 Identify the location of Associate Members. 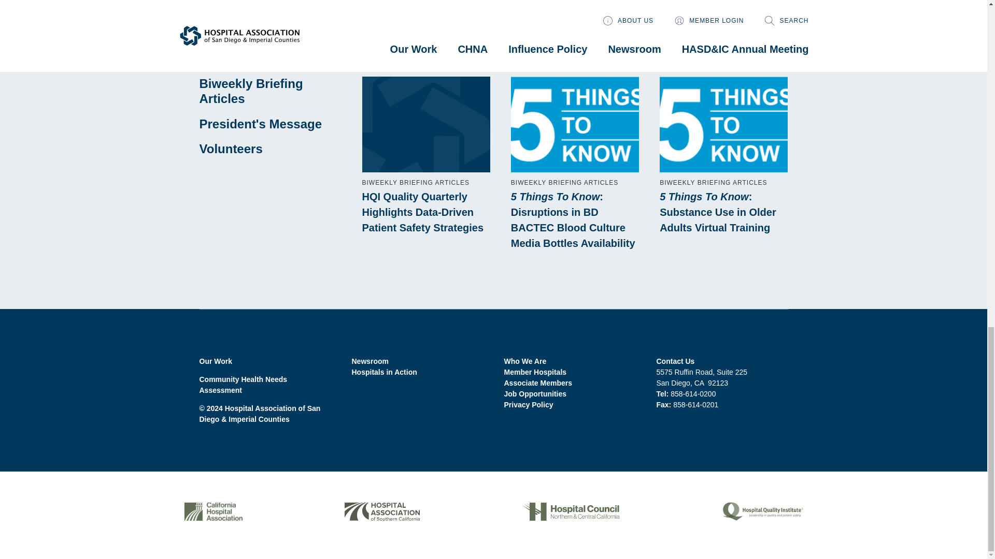
(538, 383).